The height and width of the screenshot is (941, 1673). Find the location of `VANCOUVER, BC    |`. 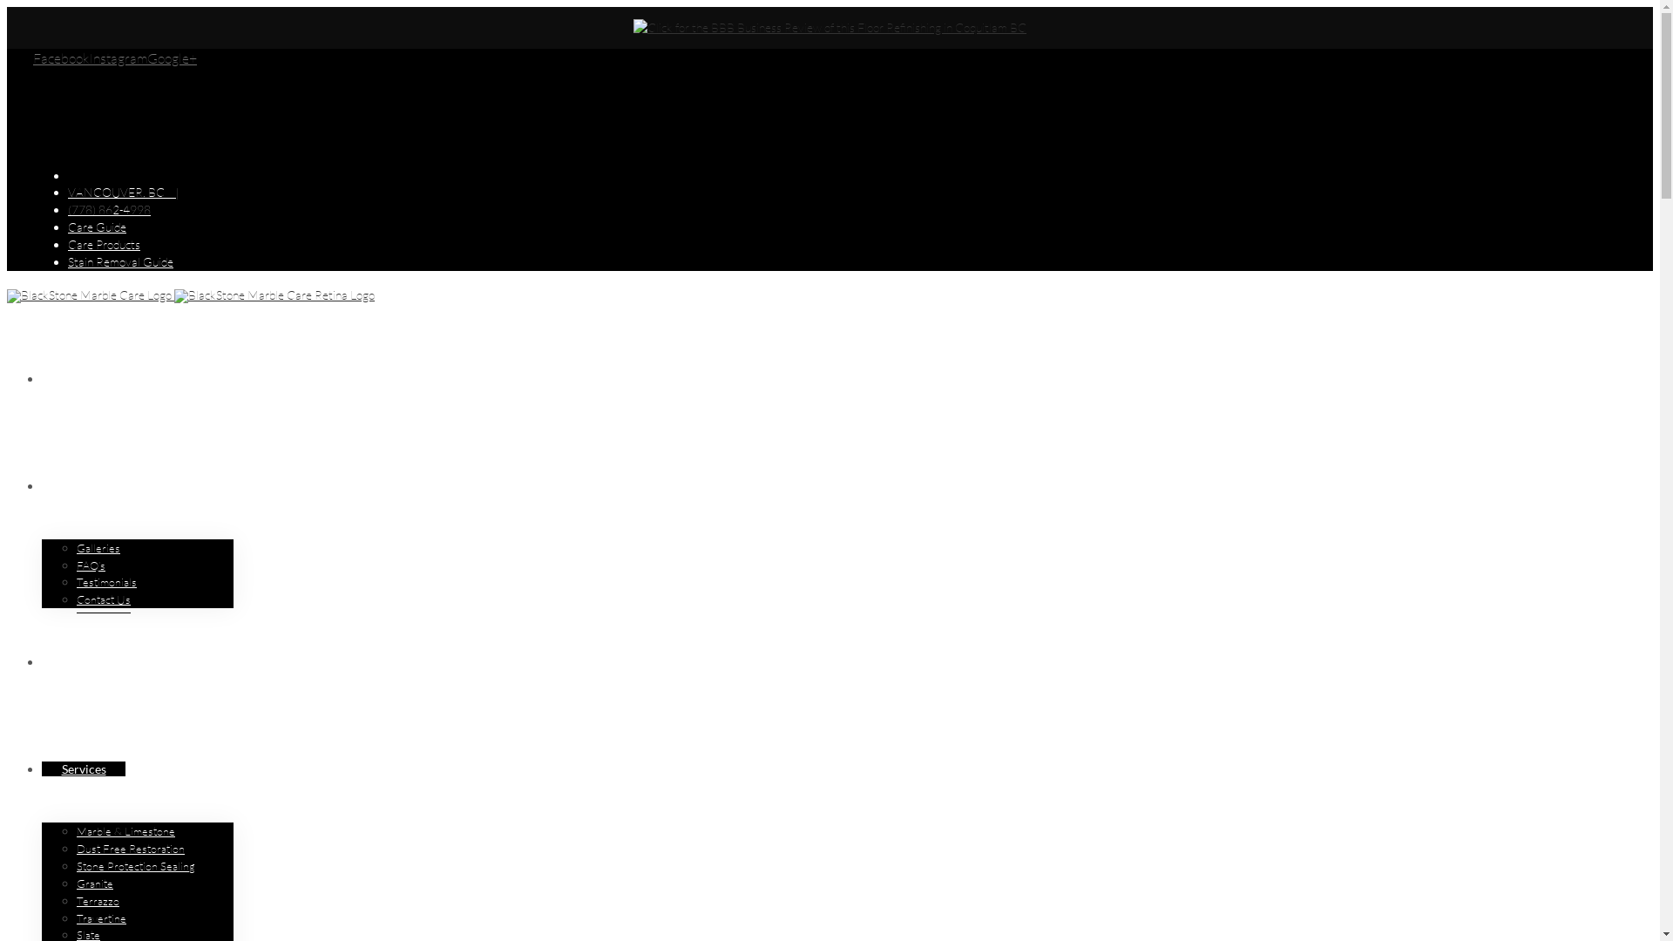

VANCOUVER, BC    | is located at coordinates (124, 192).